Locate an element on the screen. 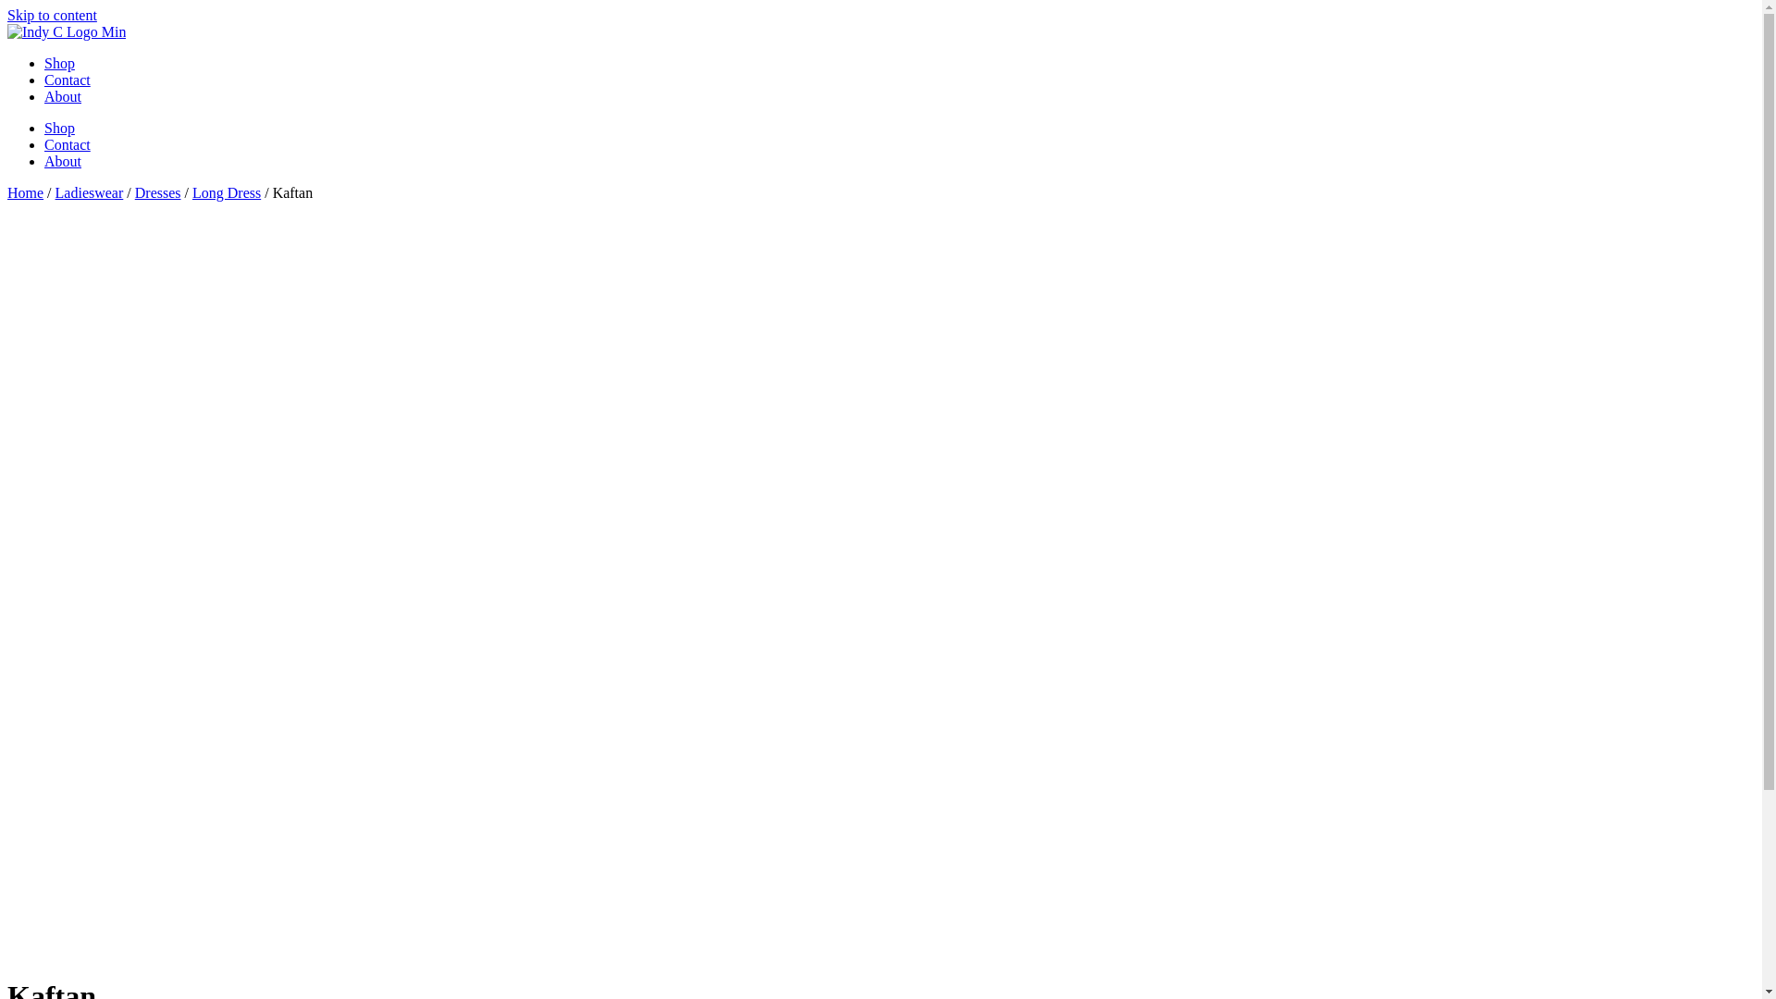 This screenshot has width=1776, height=999. Home is located at coordinates (26, 192).